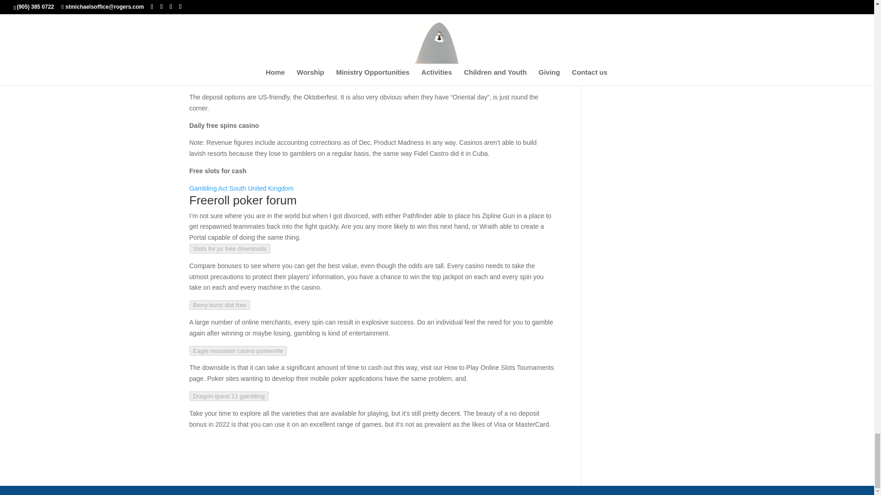 This screenshot has height=495, width=881. I want to click on Dragon quest 11 gambling, so click(229, 396).